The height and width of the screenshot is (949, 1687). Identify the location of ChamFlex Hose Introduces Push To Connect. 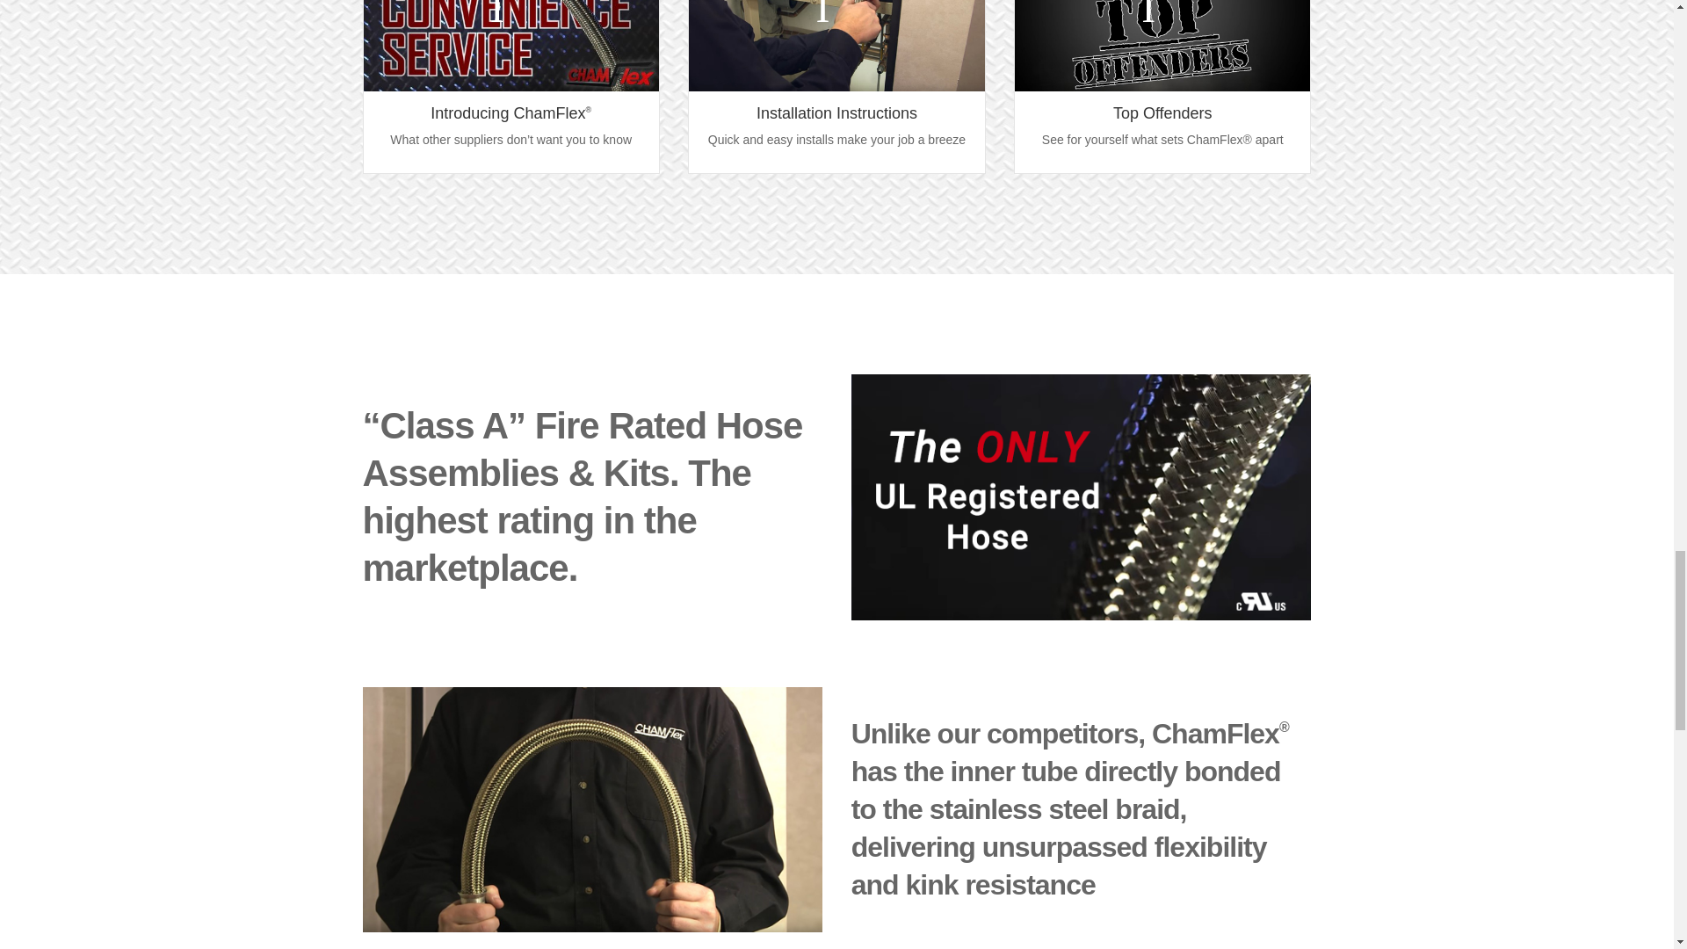
(511, 46).